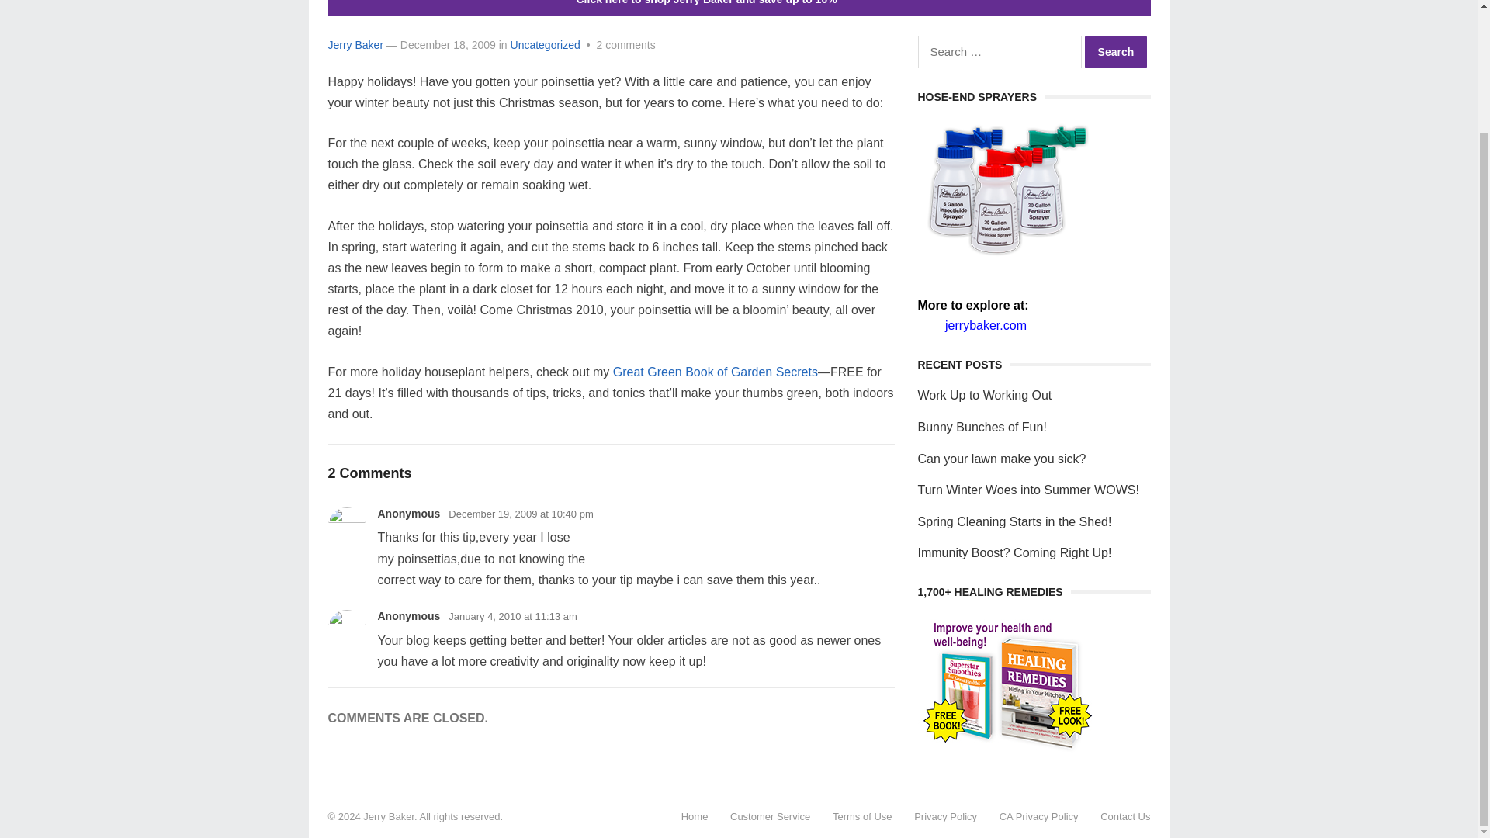 Image resolution: width=1490 pixels, height=838 pixels. I want to click on View all posts in Uncategorized, so click(546, 44).